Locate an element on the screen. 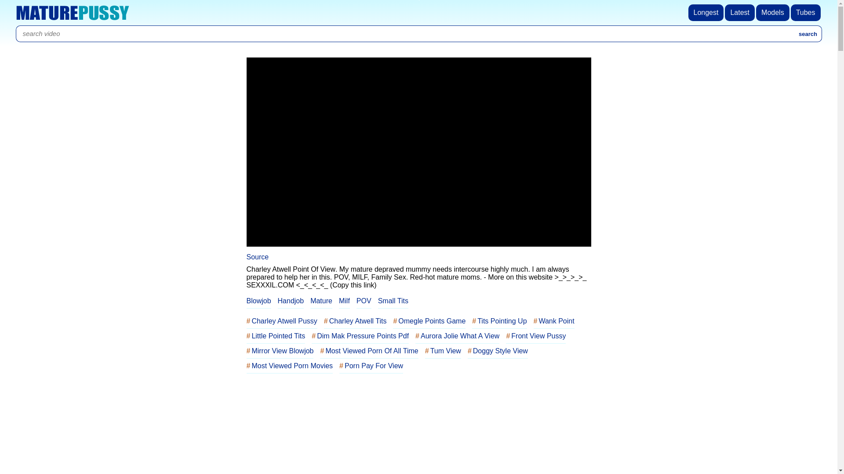  POV is located at coordinates (364, 301).